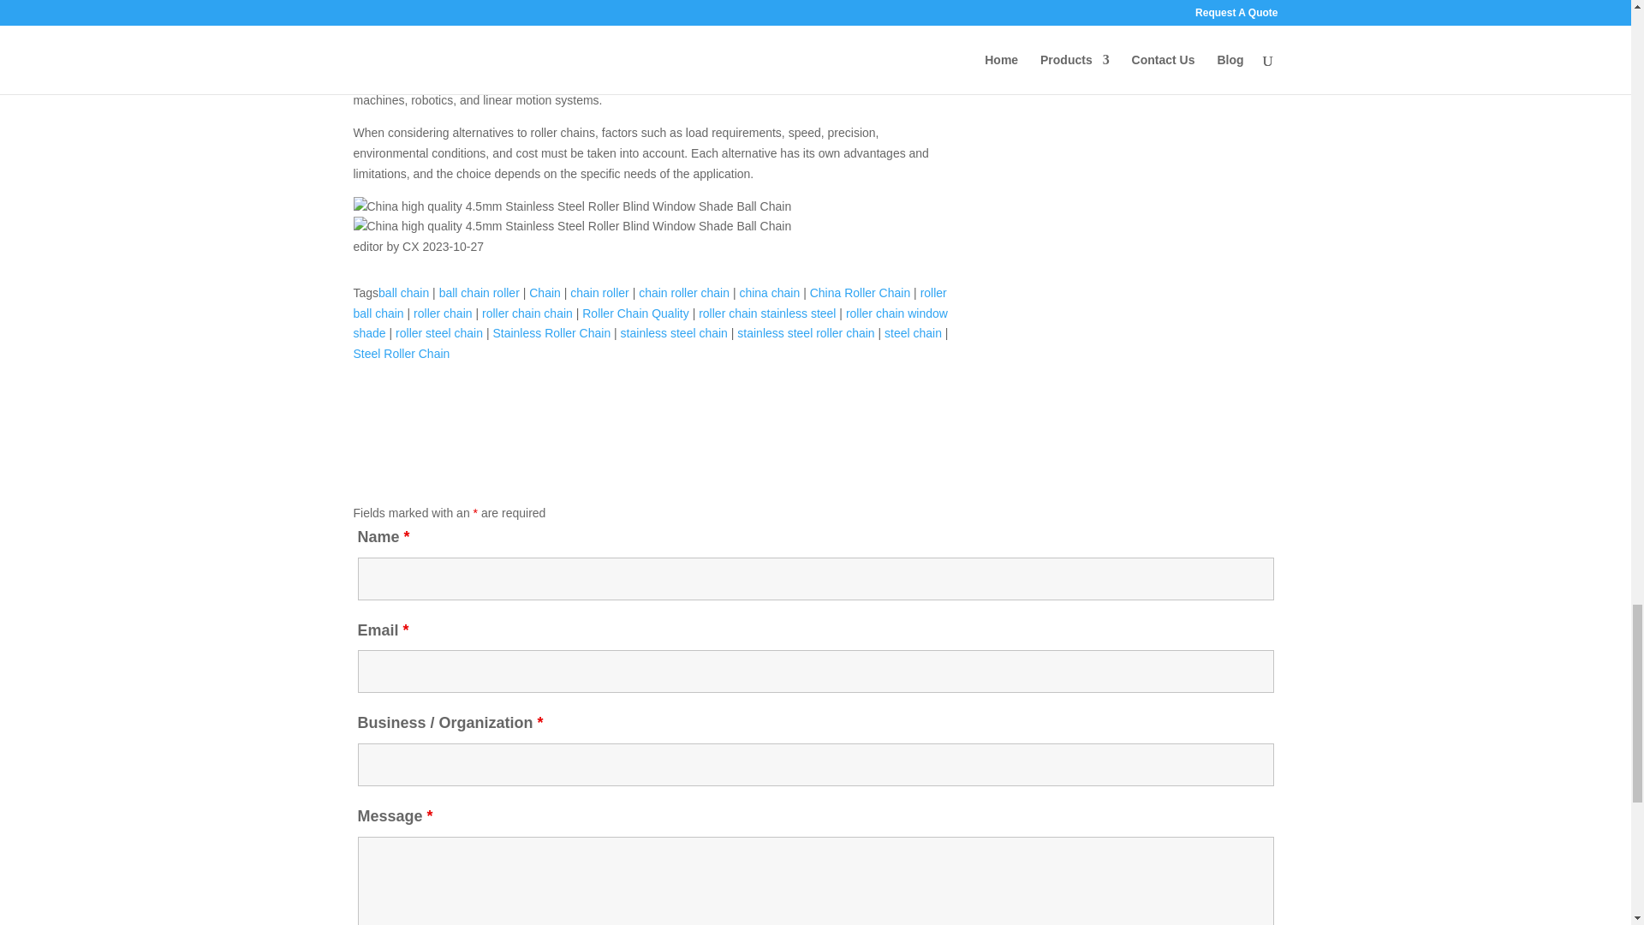 Image resolution: width=1644 pixels, height=925 pixels. Describe the element at coordinates (635, 313) in the screenshot. I see `Roller Chain Quality` at that location.